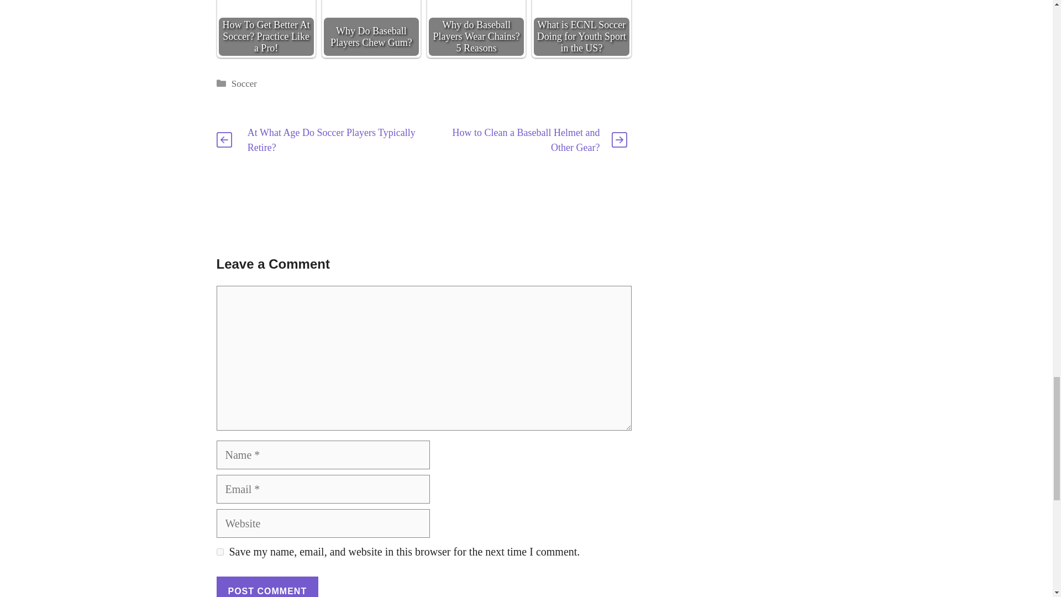 Image resolution: width=1061 pixels, height=597 pixels. What do you see at coordinates (476, 29) in the screenshot?
I see `Why do Baseball Players Wear Chains? 5 Reasons` at bounding box center [476, 29].